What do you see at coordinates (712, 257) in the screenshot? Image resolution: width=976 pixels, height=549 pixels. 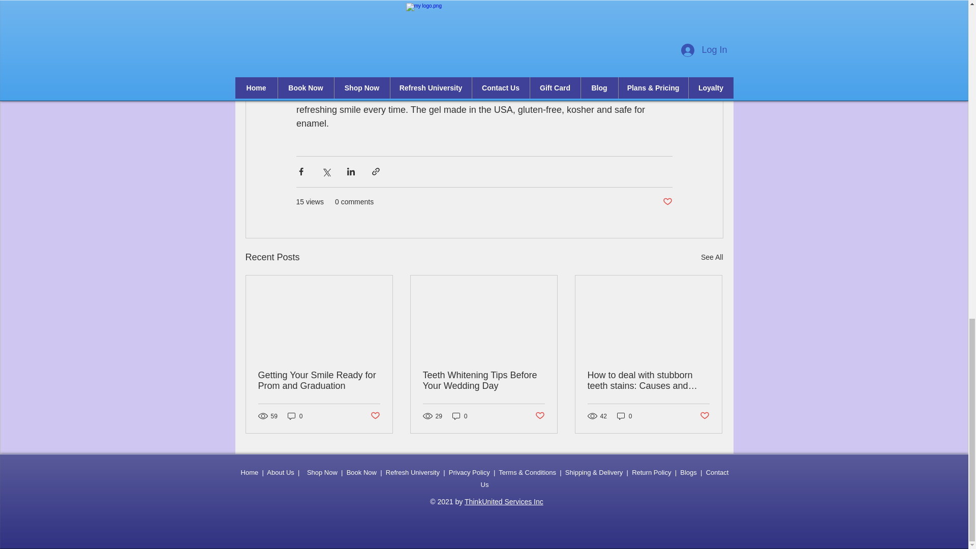 I see `See All` at bounding box center [712, 257].